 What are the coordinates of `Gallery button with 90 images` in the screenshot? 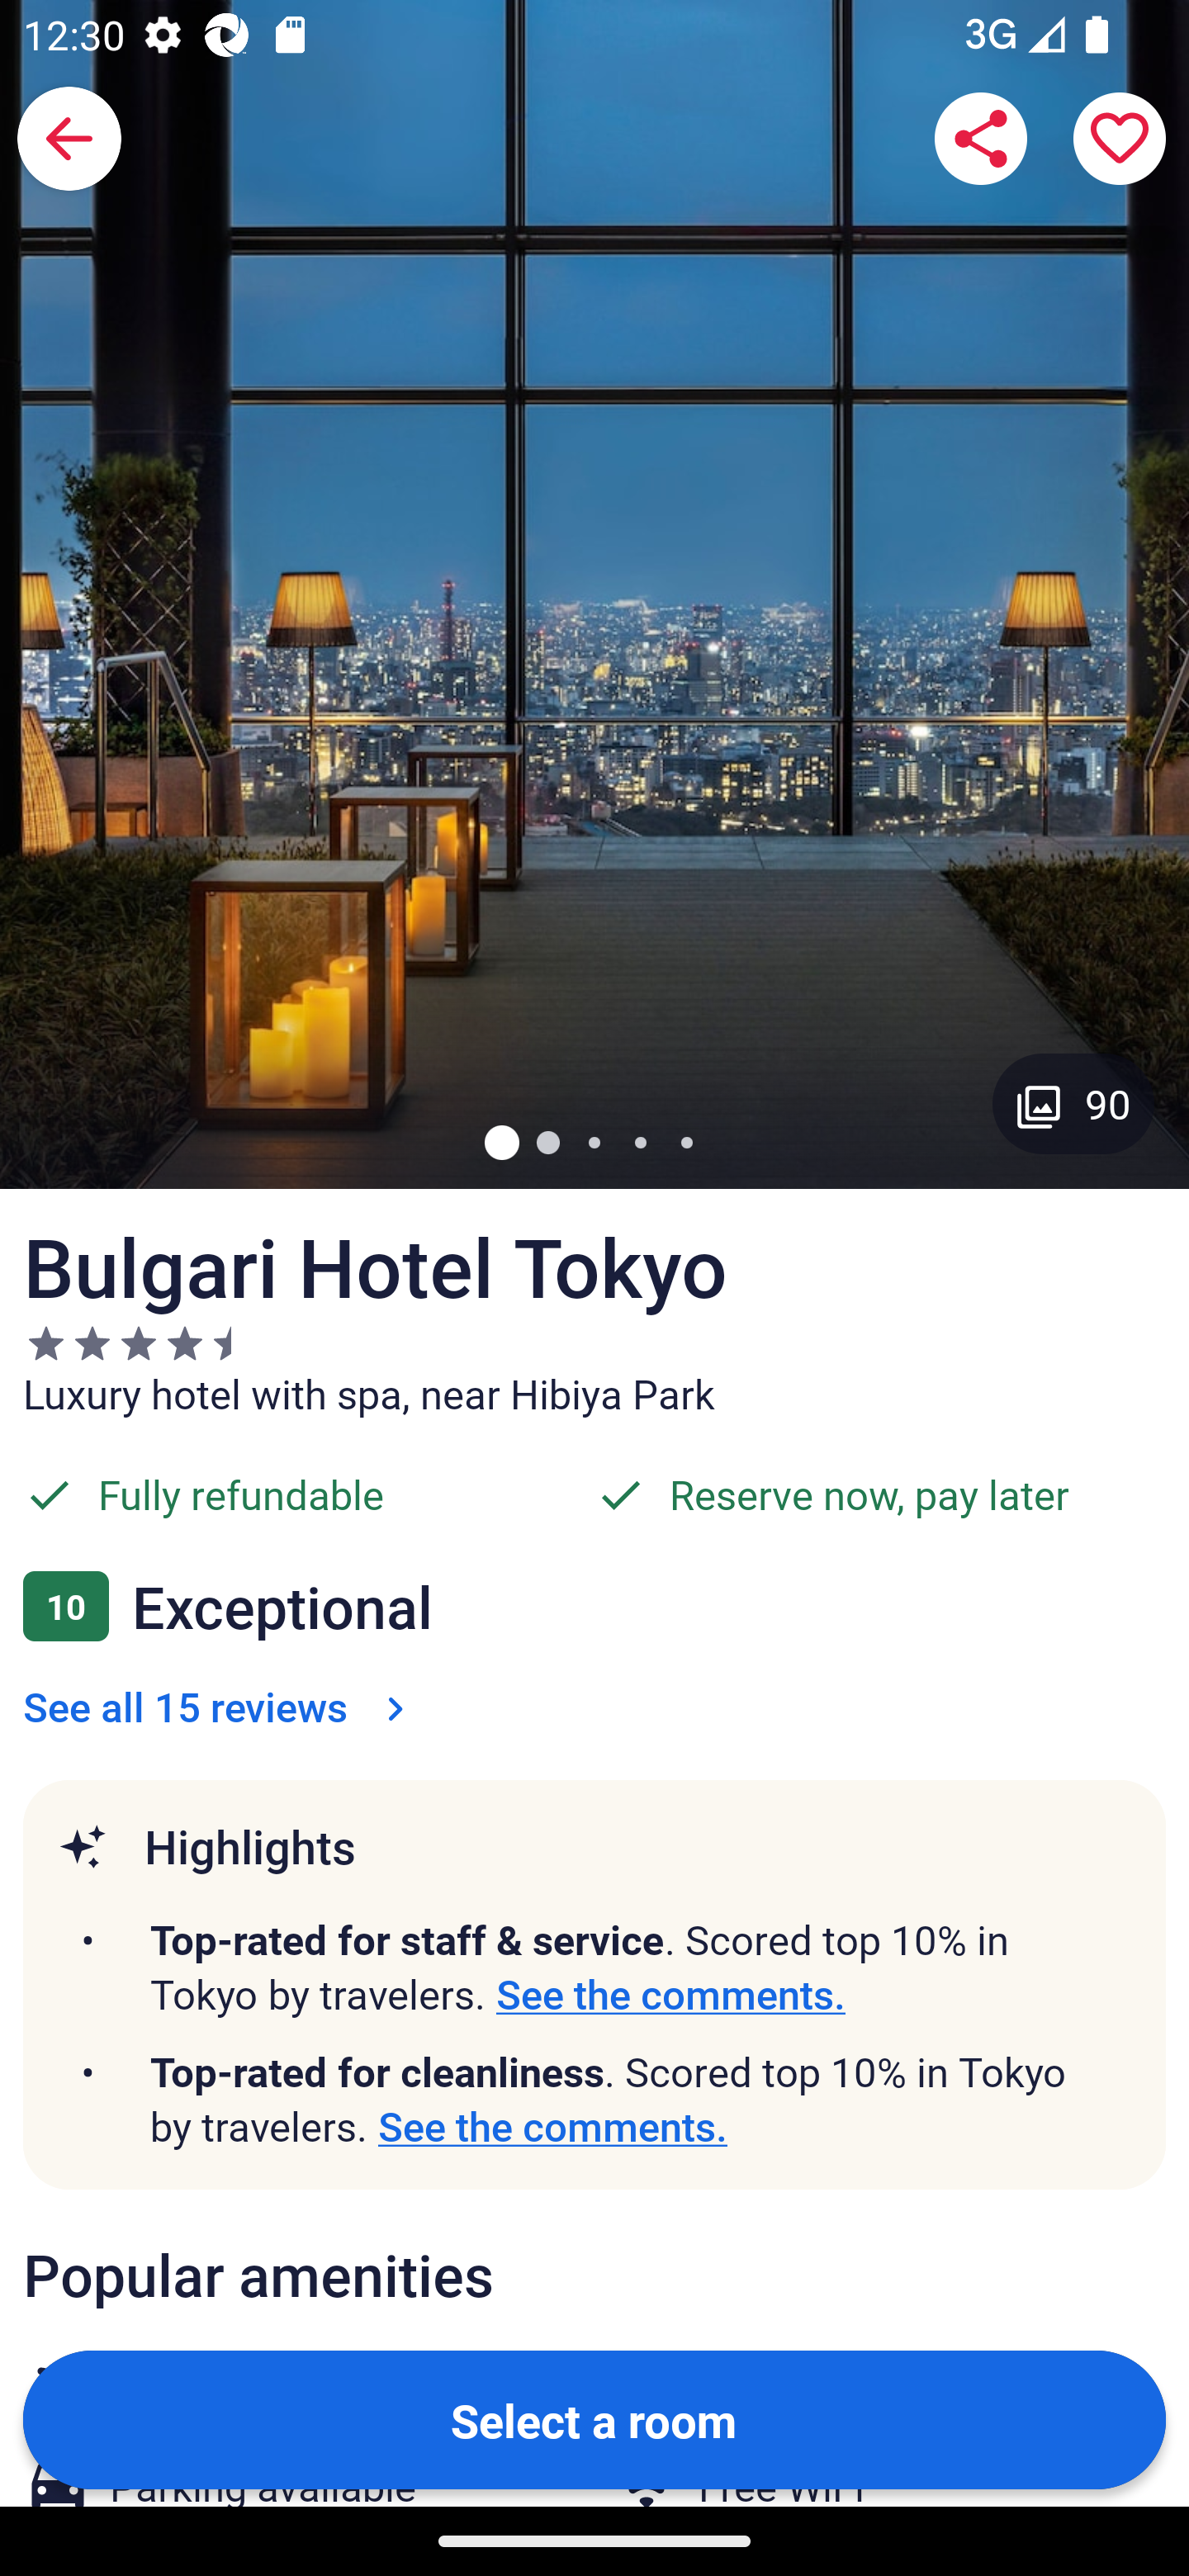 It's located at (1073, 1103).